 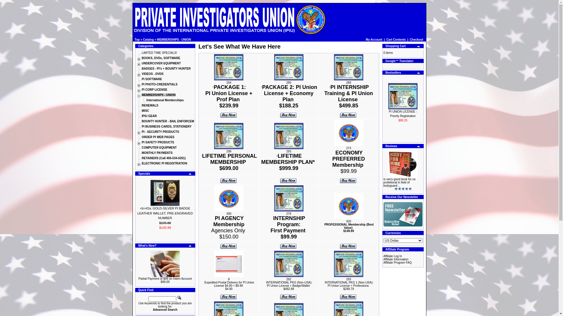 I want to click on  Buy Now , so click(x=288, y=180).